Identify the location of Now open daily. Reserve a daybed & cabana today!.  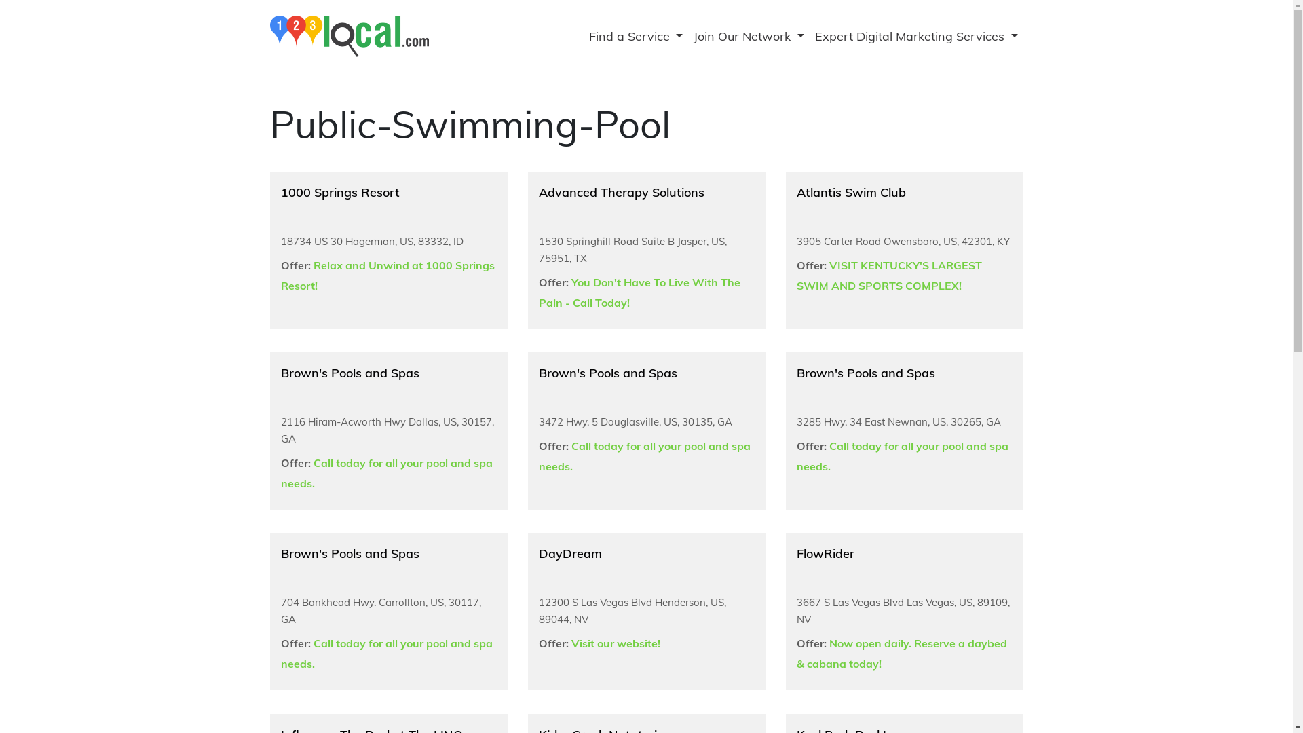
(902, 654).